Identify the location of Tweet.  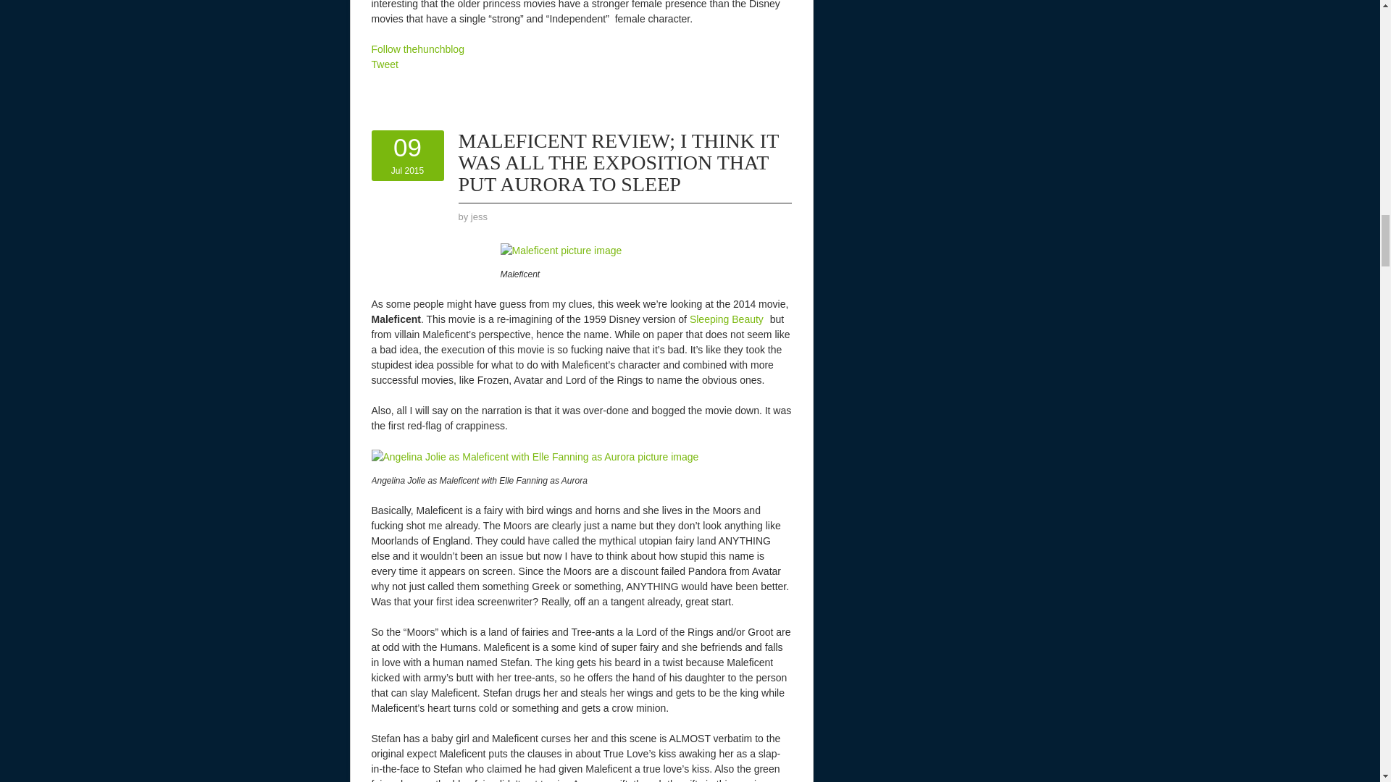
(384, 64).